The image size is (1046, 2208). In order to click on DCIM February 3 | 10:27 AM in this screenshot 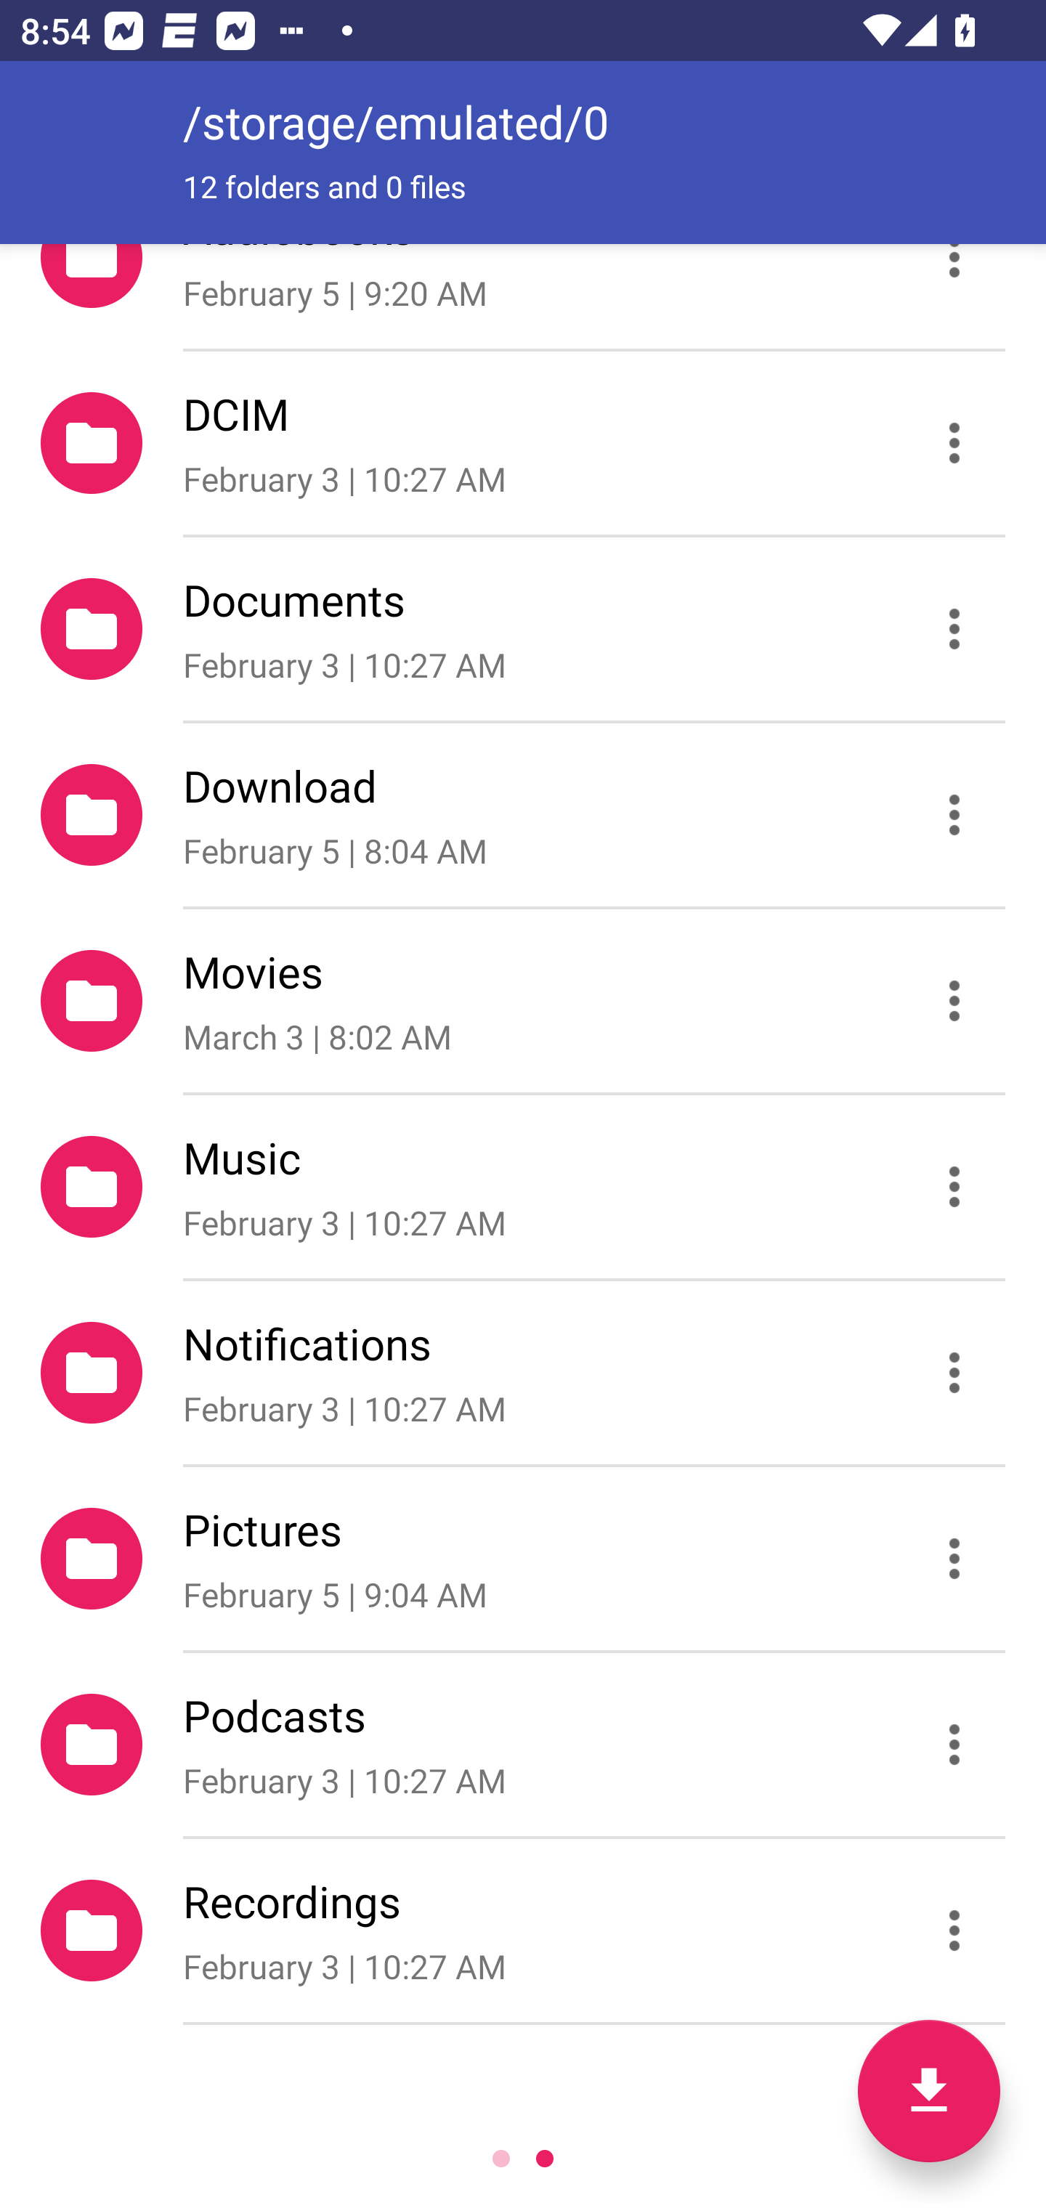, I will do `click(523, 442)`.